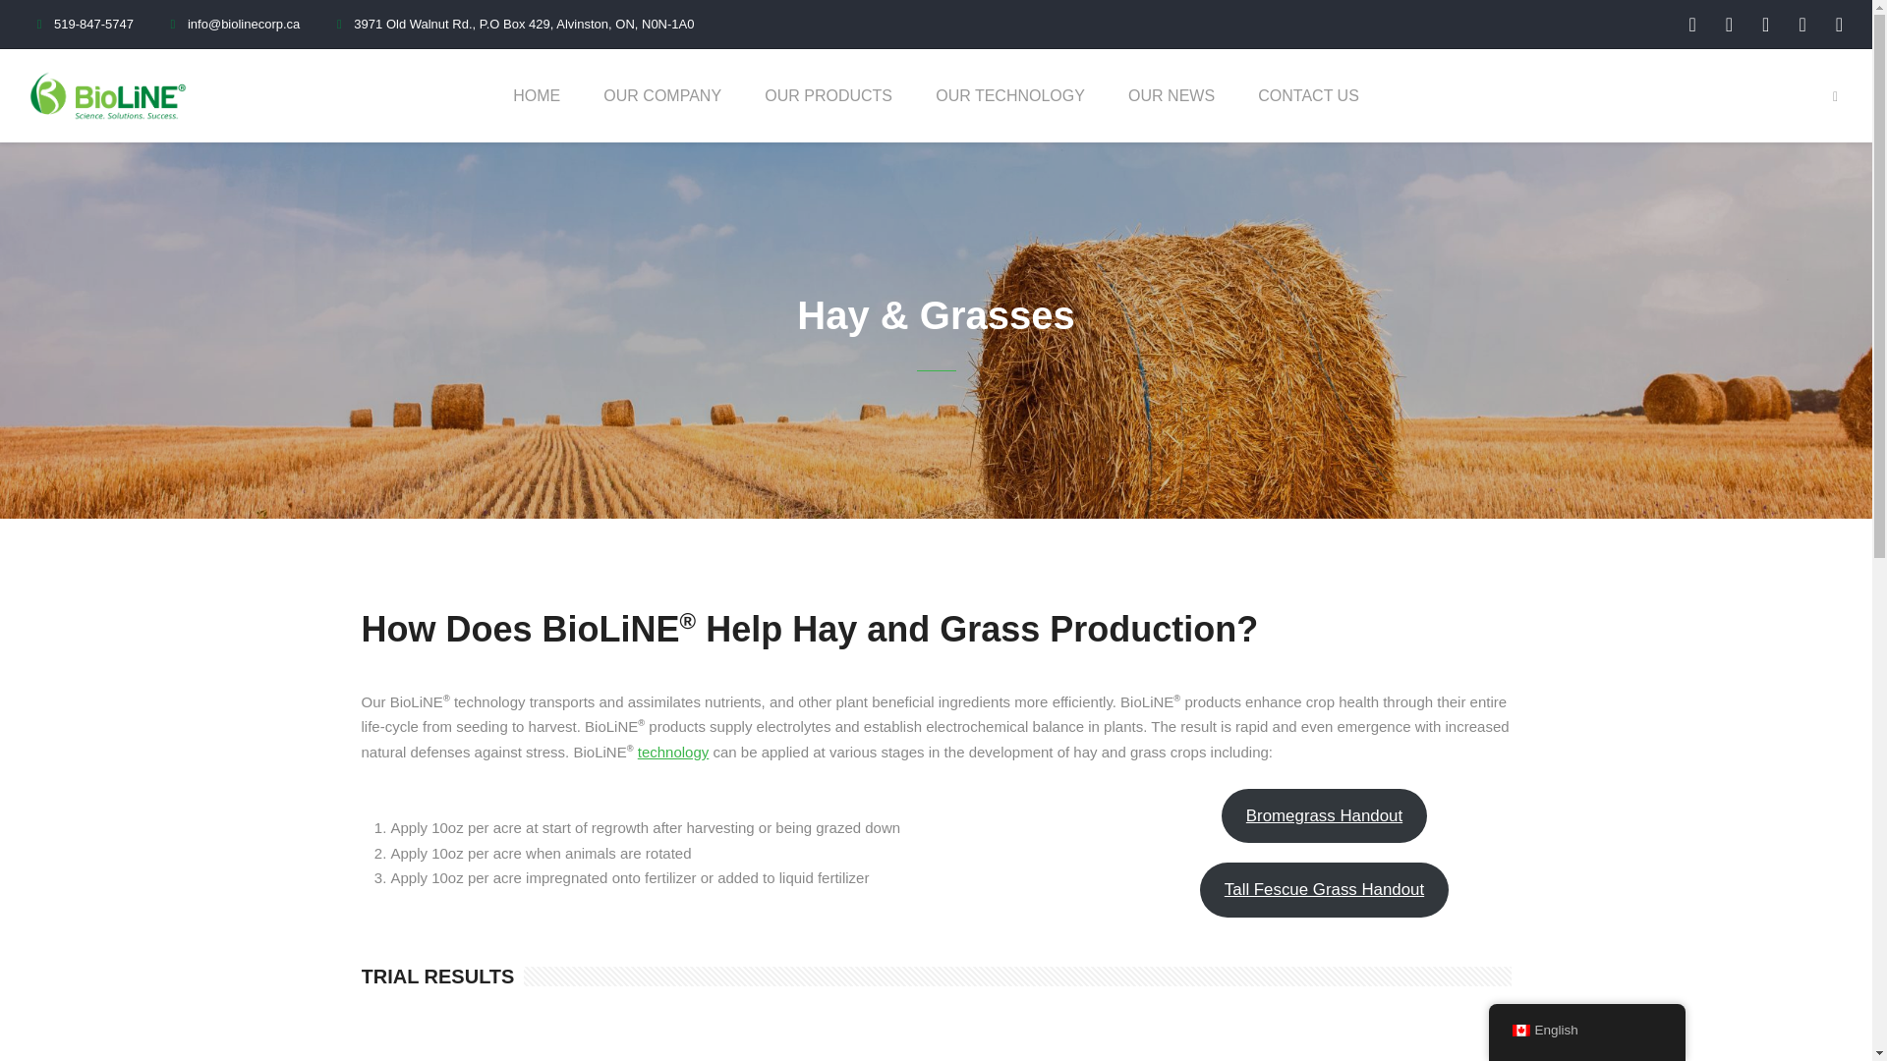  Describe the element at coordinates (1009, 111) in the screenshot. I see `OUR TECHNOLOGY` at that location.